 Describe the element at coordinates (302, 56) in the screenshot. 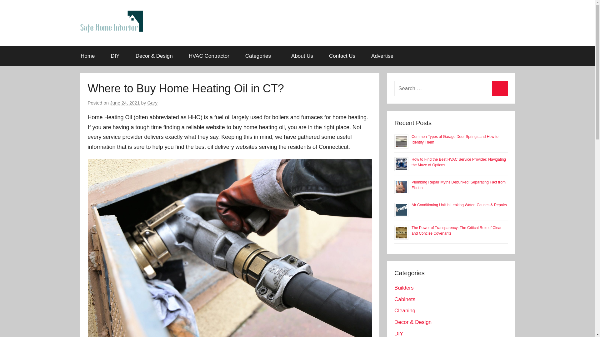

I see `About Us` at that location.